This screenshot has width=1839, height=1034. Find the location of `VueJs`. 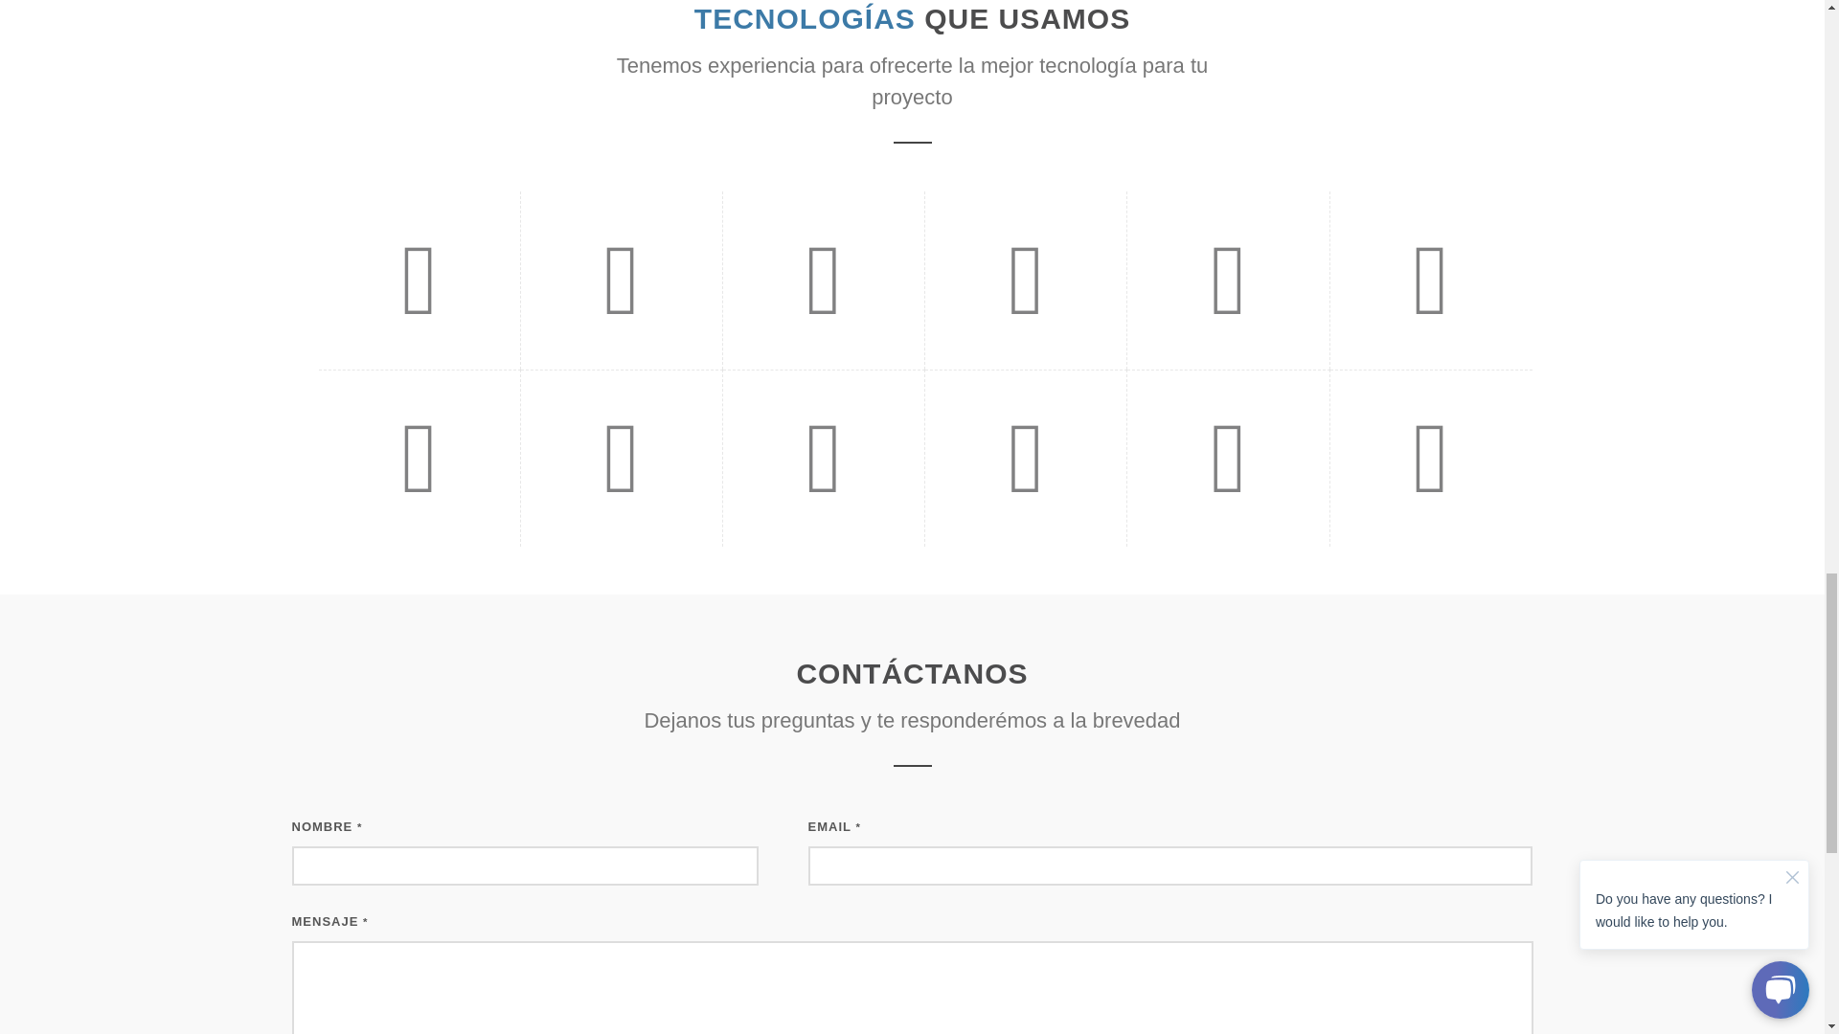

VueJs is located at coordinates (1228, 280).